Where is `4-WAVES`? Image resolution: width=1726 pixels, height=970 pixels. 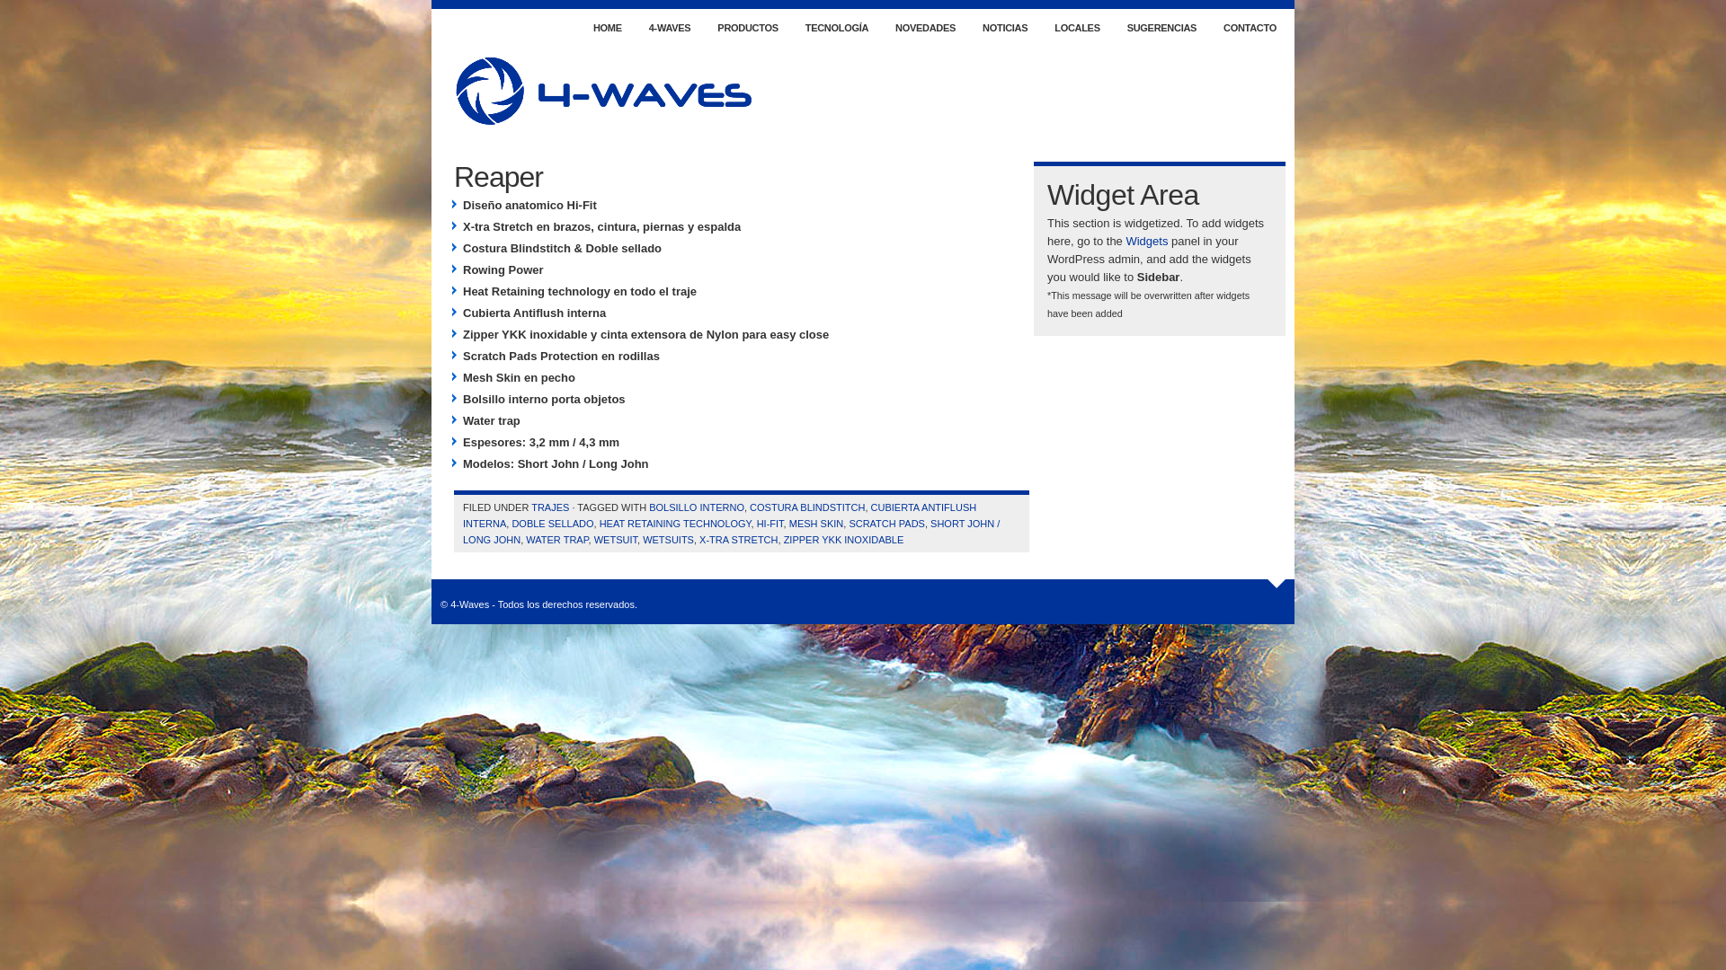
4-WAVES is located at coordinates (671, 27).